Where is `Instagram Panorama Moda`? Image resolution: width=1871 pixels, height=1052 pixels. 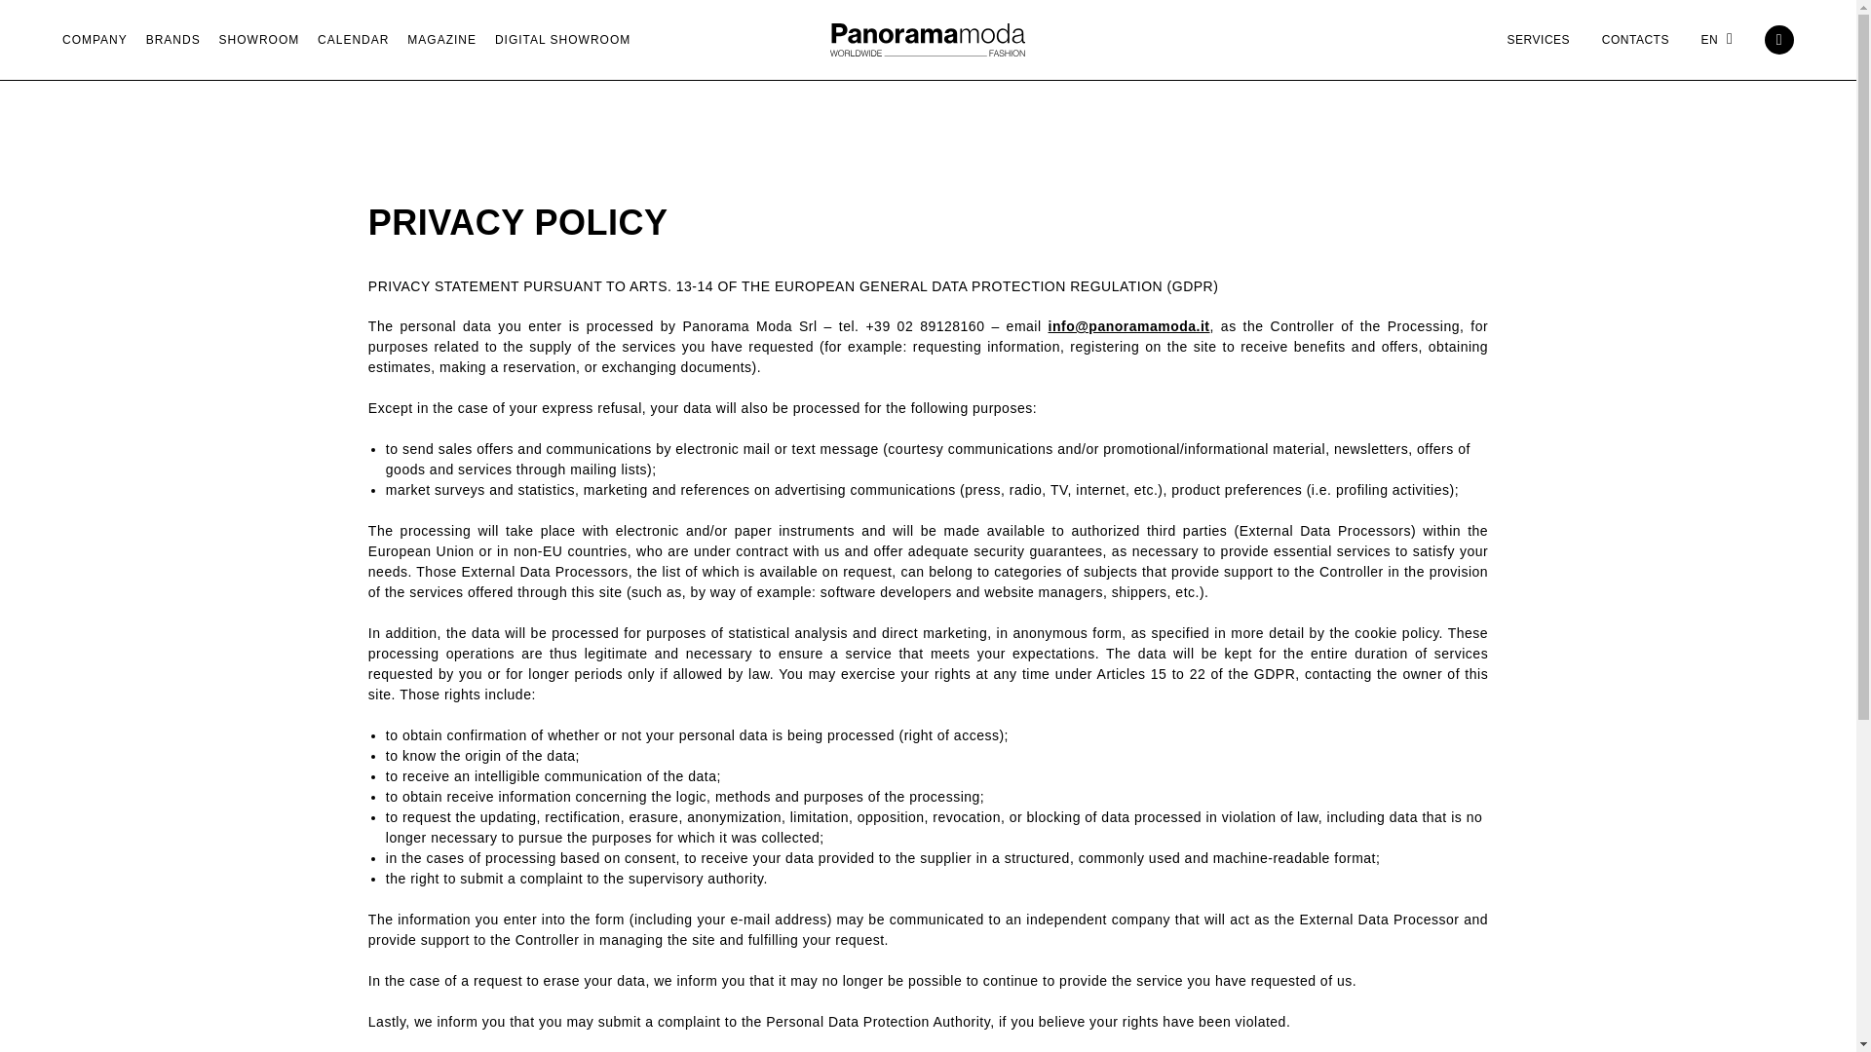 Instagram Panorama Moda is located at coordinates (1779, 39).